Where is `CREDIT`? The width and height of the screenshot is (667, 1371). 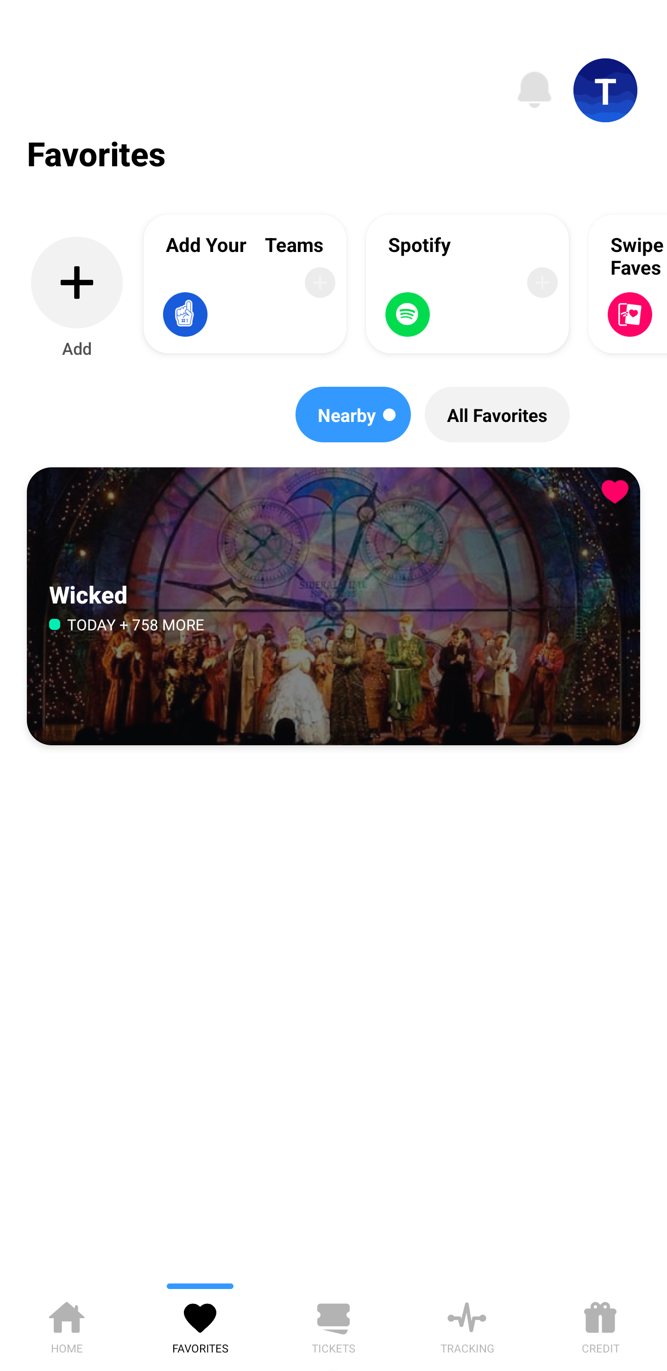
CREDIT is located at coordinates (600, 1325).